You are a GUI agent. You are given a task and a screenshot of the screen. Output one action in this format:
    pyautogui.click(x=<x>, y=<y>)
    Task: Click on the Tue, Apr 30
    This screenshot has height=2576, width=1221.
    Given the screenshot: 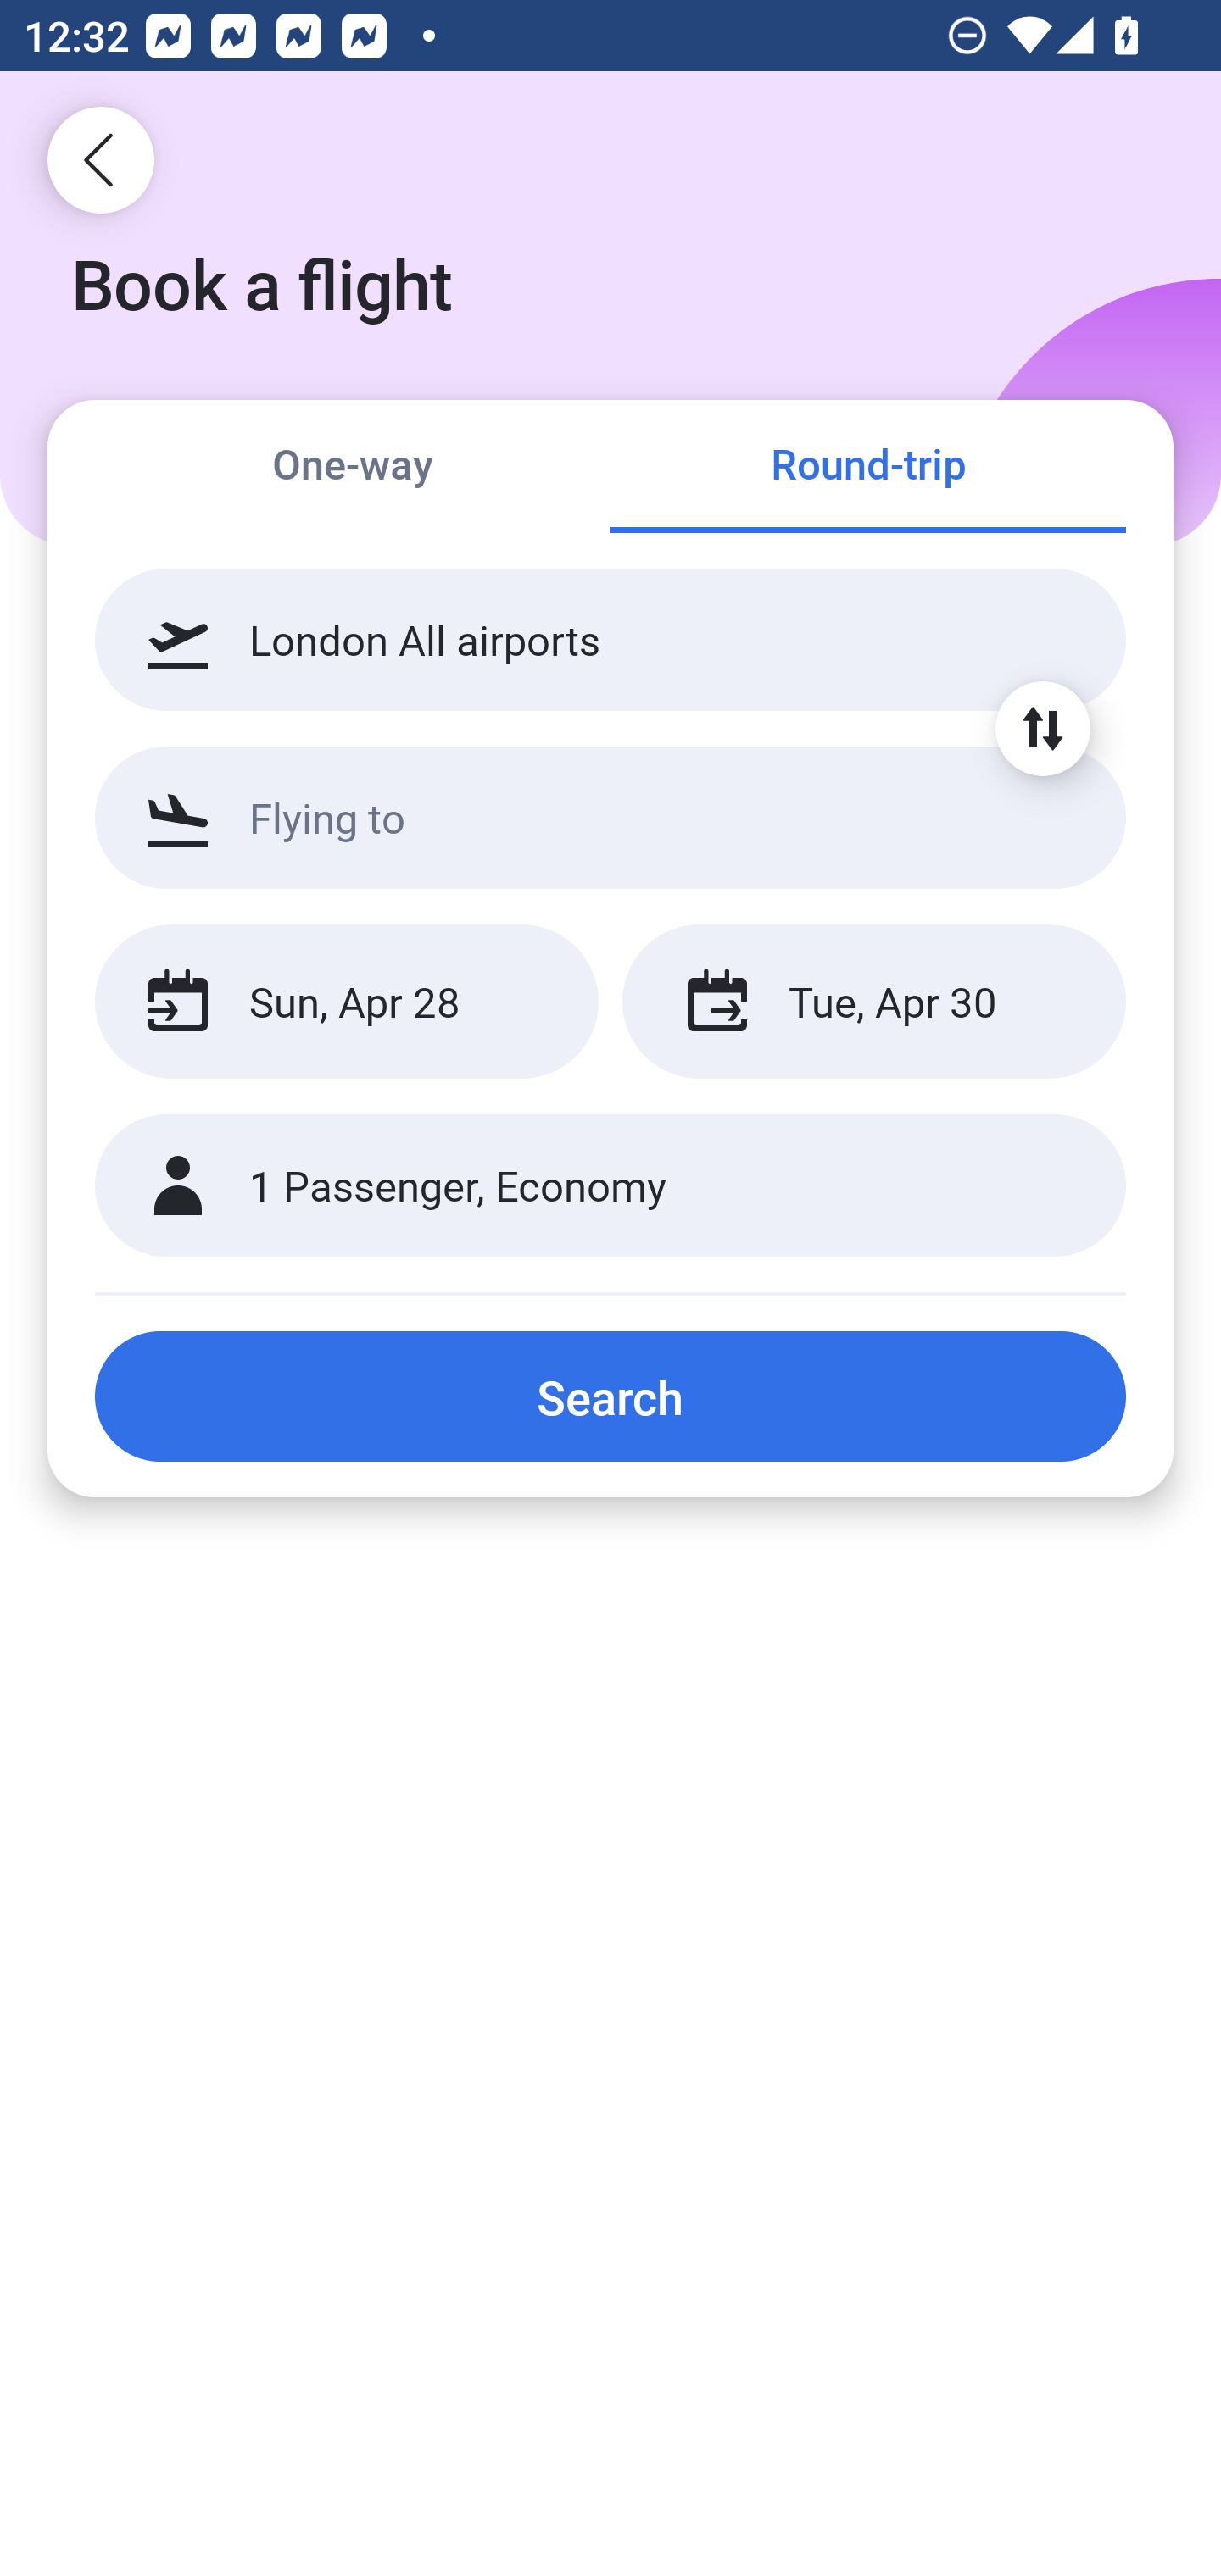 What is the action you would take?
    pyautogui.click(x=873, y=1002)
    